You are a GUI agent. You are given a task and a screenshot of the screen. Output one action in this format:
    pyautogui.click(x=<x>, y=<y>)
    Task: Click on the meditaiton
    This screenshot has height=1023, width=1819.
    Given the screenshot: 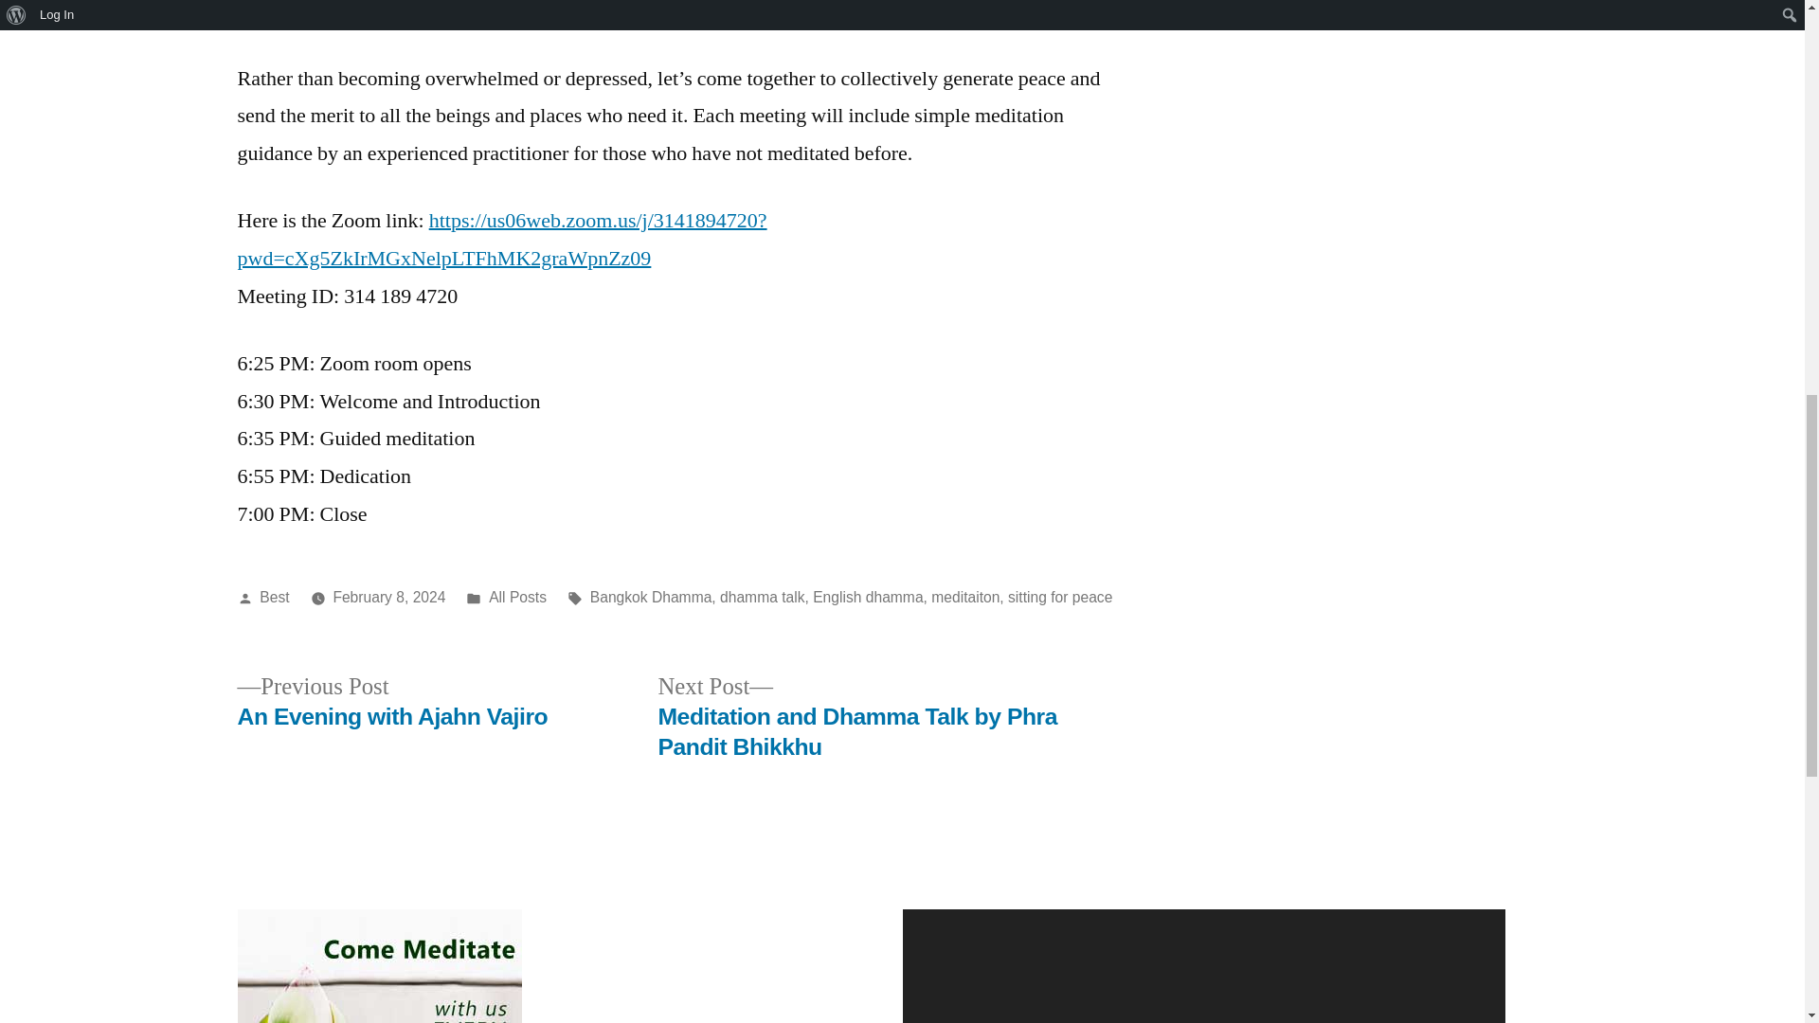 What is the action you would take?
    pyautogui.click(x=964, y=597)
    